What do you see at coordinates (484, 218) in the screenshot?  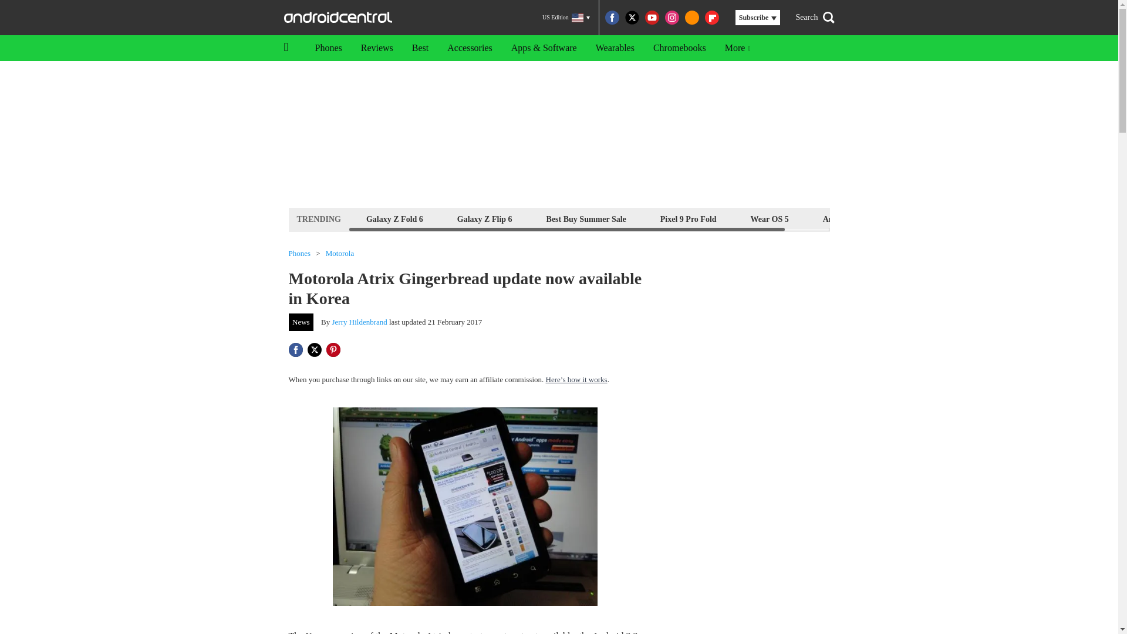 I see `Galaxy Z Flip 6` at bounding box center [484, 218].